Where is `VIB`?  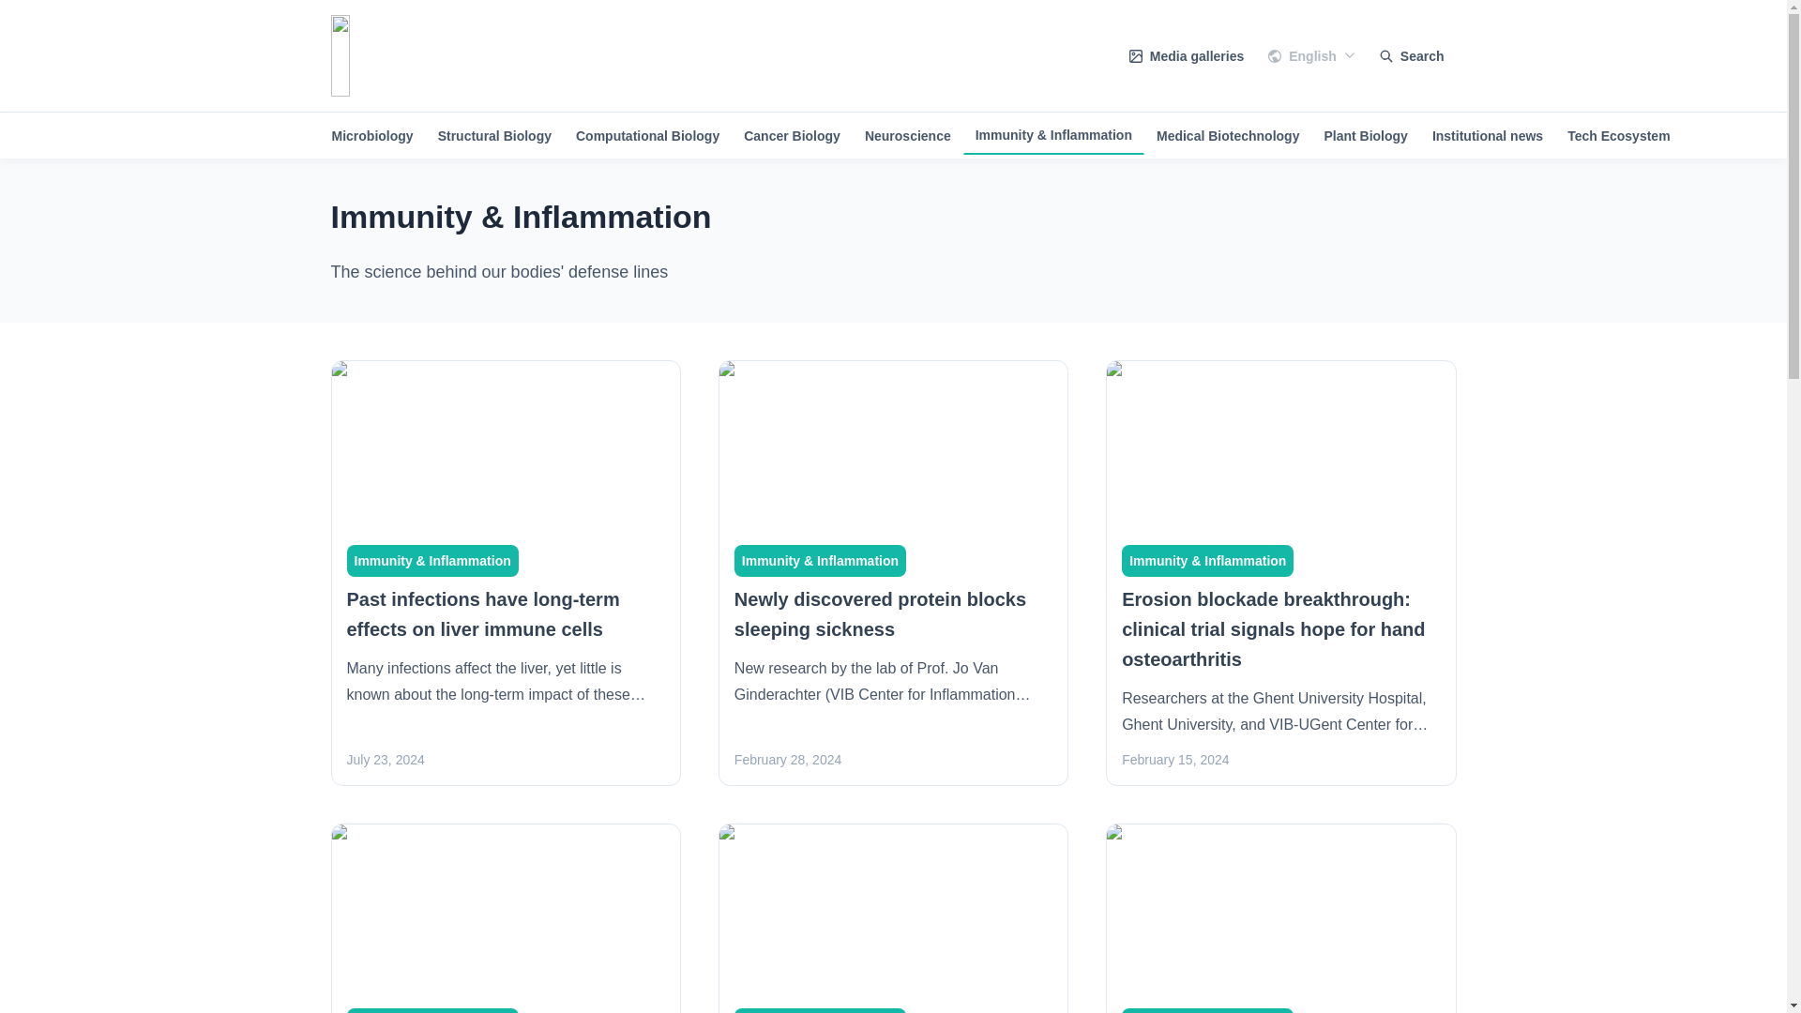
VIB is located at coordinates (405, 55).